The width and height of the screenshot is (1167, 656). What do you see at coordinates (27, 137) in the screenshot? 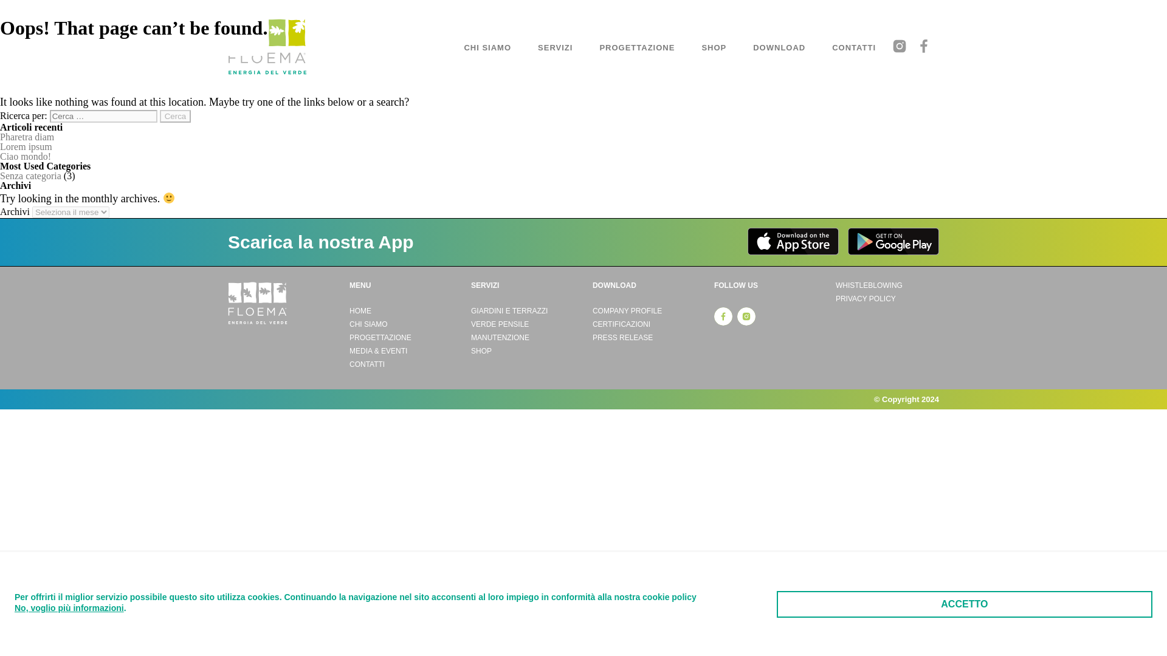
I see `Pharetra diam` at bounding box center [27, 137].